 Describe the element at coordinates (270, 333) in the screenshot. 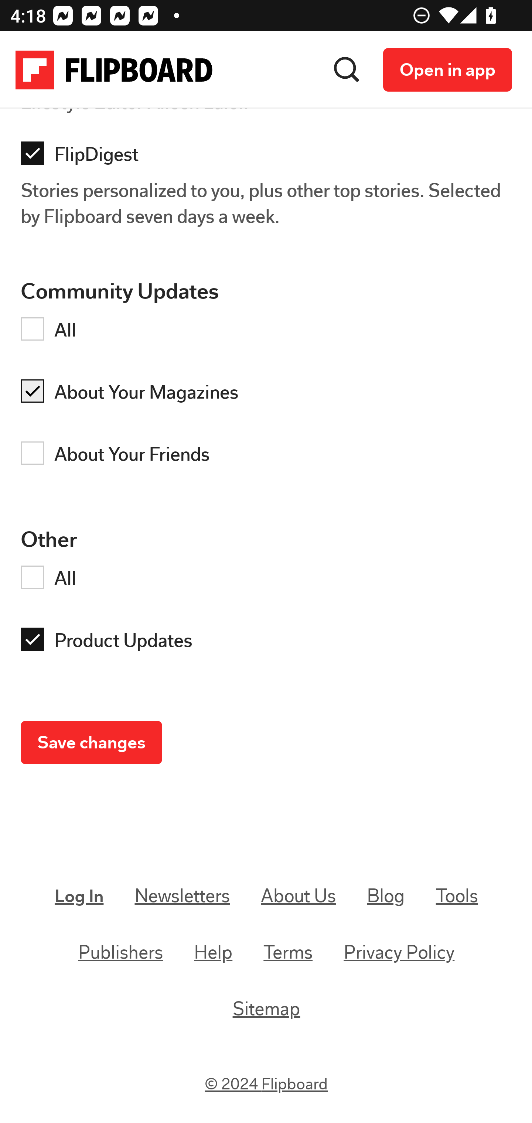

I see `All` at that location.